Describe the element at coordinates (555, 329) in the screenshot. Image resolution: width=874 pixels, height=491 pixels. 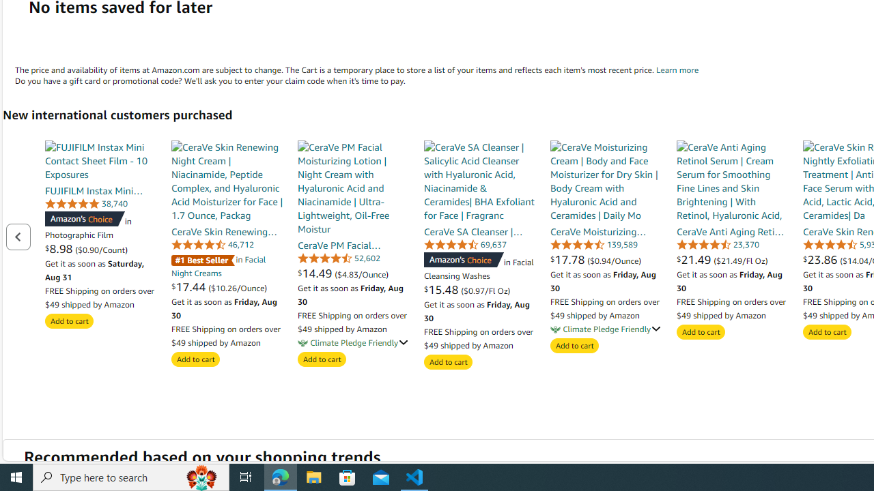
I see `Climate Pledge Friendly` at that location.